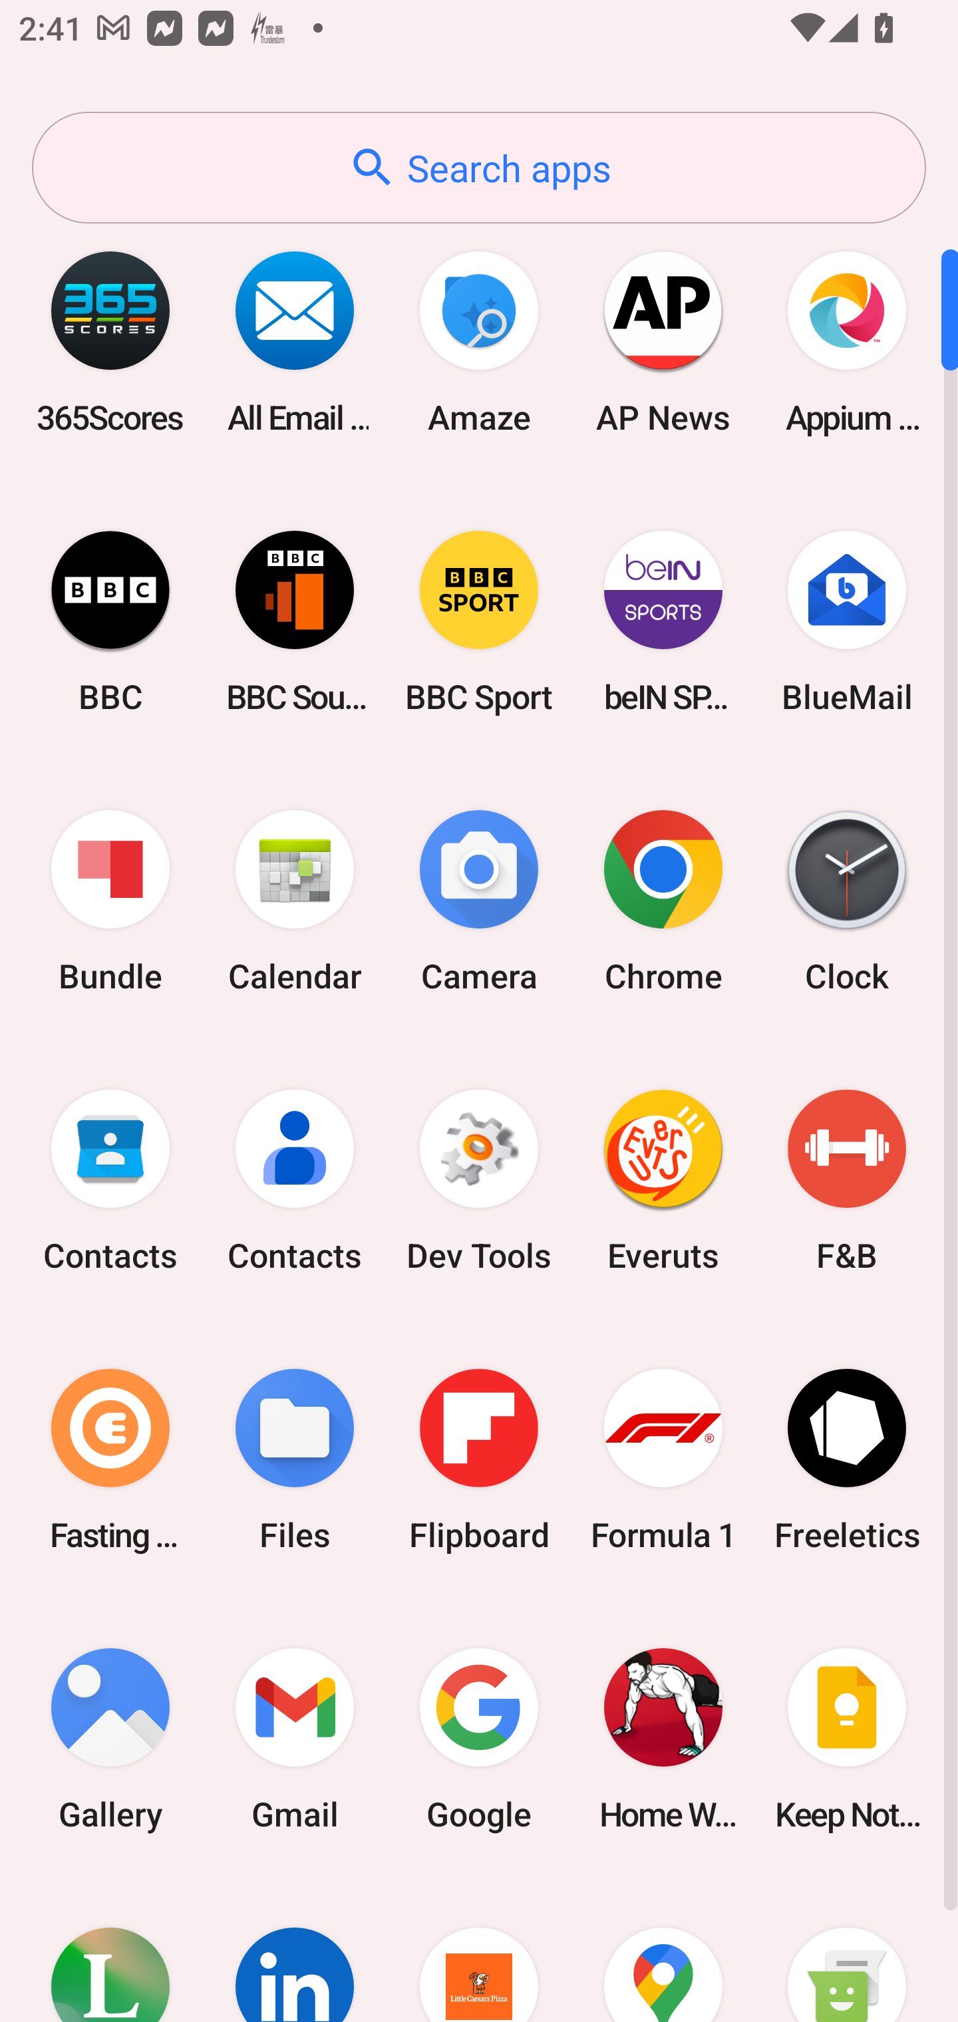 The height and width of the screenshot is (2022, 958). Describe the element at coordinates (479, 1739) in the screenshot. I see `Google` at that location.